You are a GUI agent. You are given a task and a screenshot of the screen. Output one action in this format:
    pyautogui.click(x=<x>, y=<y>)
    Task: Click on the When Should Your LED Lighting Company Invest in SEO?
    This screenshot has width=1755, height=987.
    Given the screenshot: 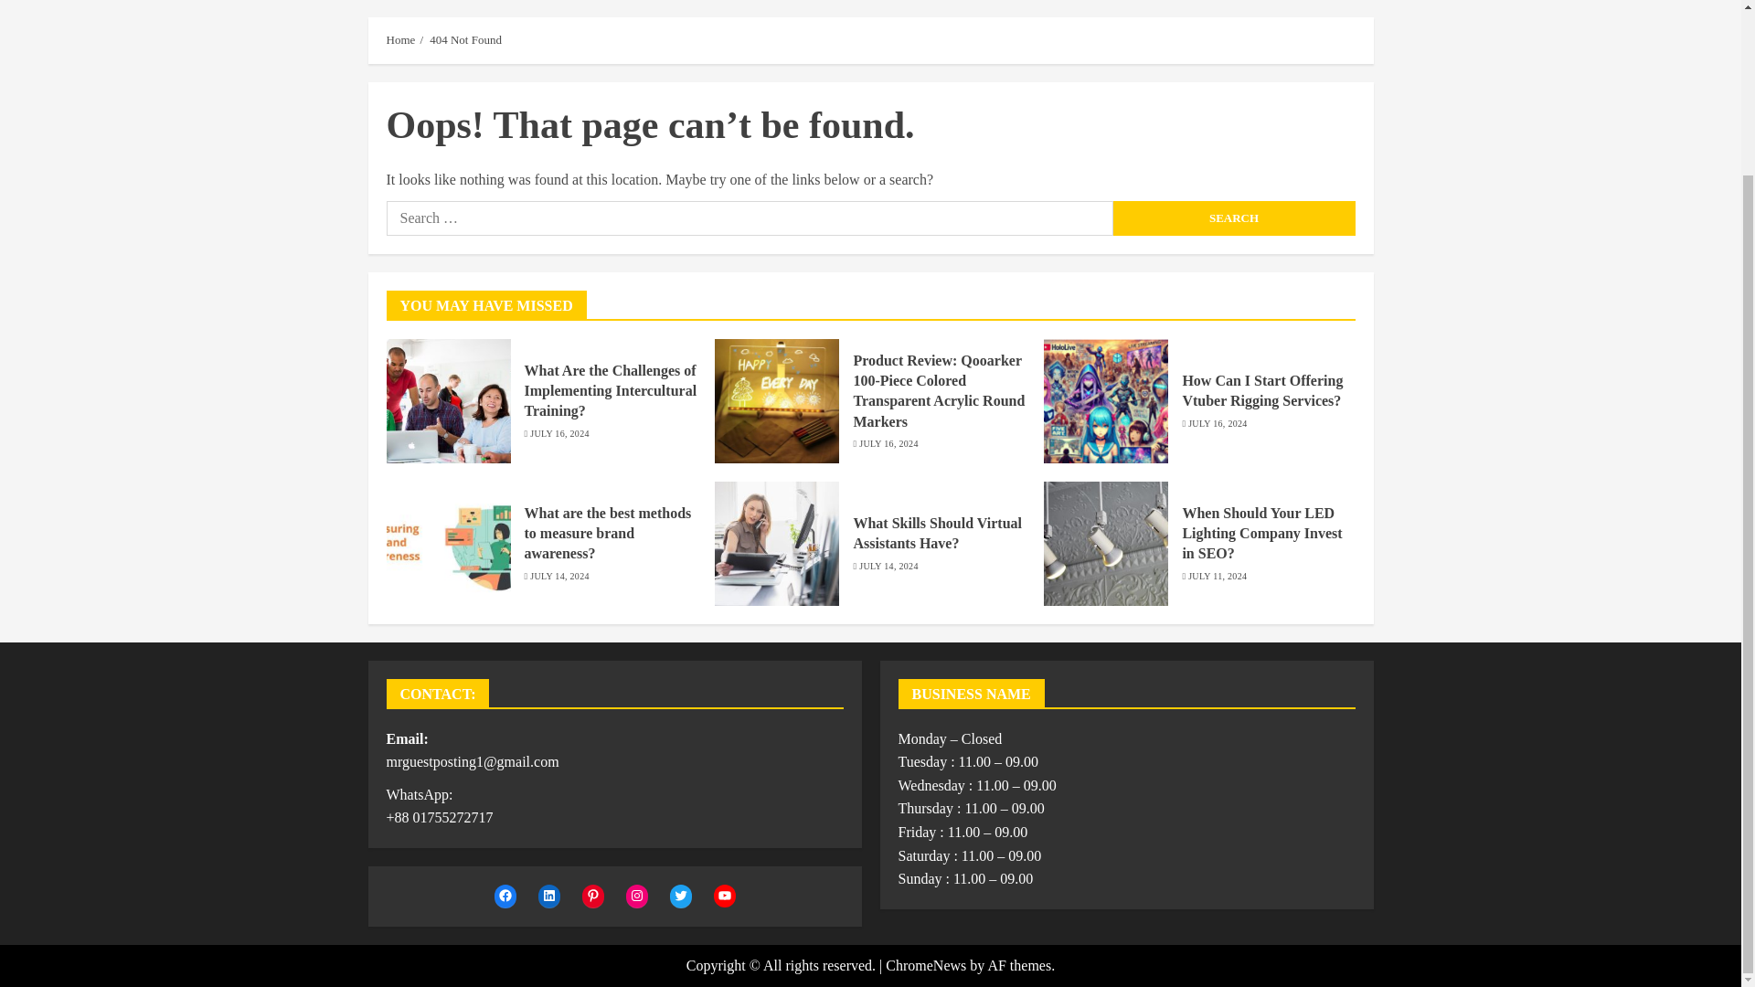 What is the action you would take?
    pyautogui.click(x=1261, y=534)
    